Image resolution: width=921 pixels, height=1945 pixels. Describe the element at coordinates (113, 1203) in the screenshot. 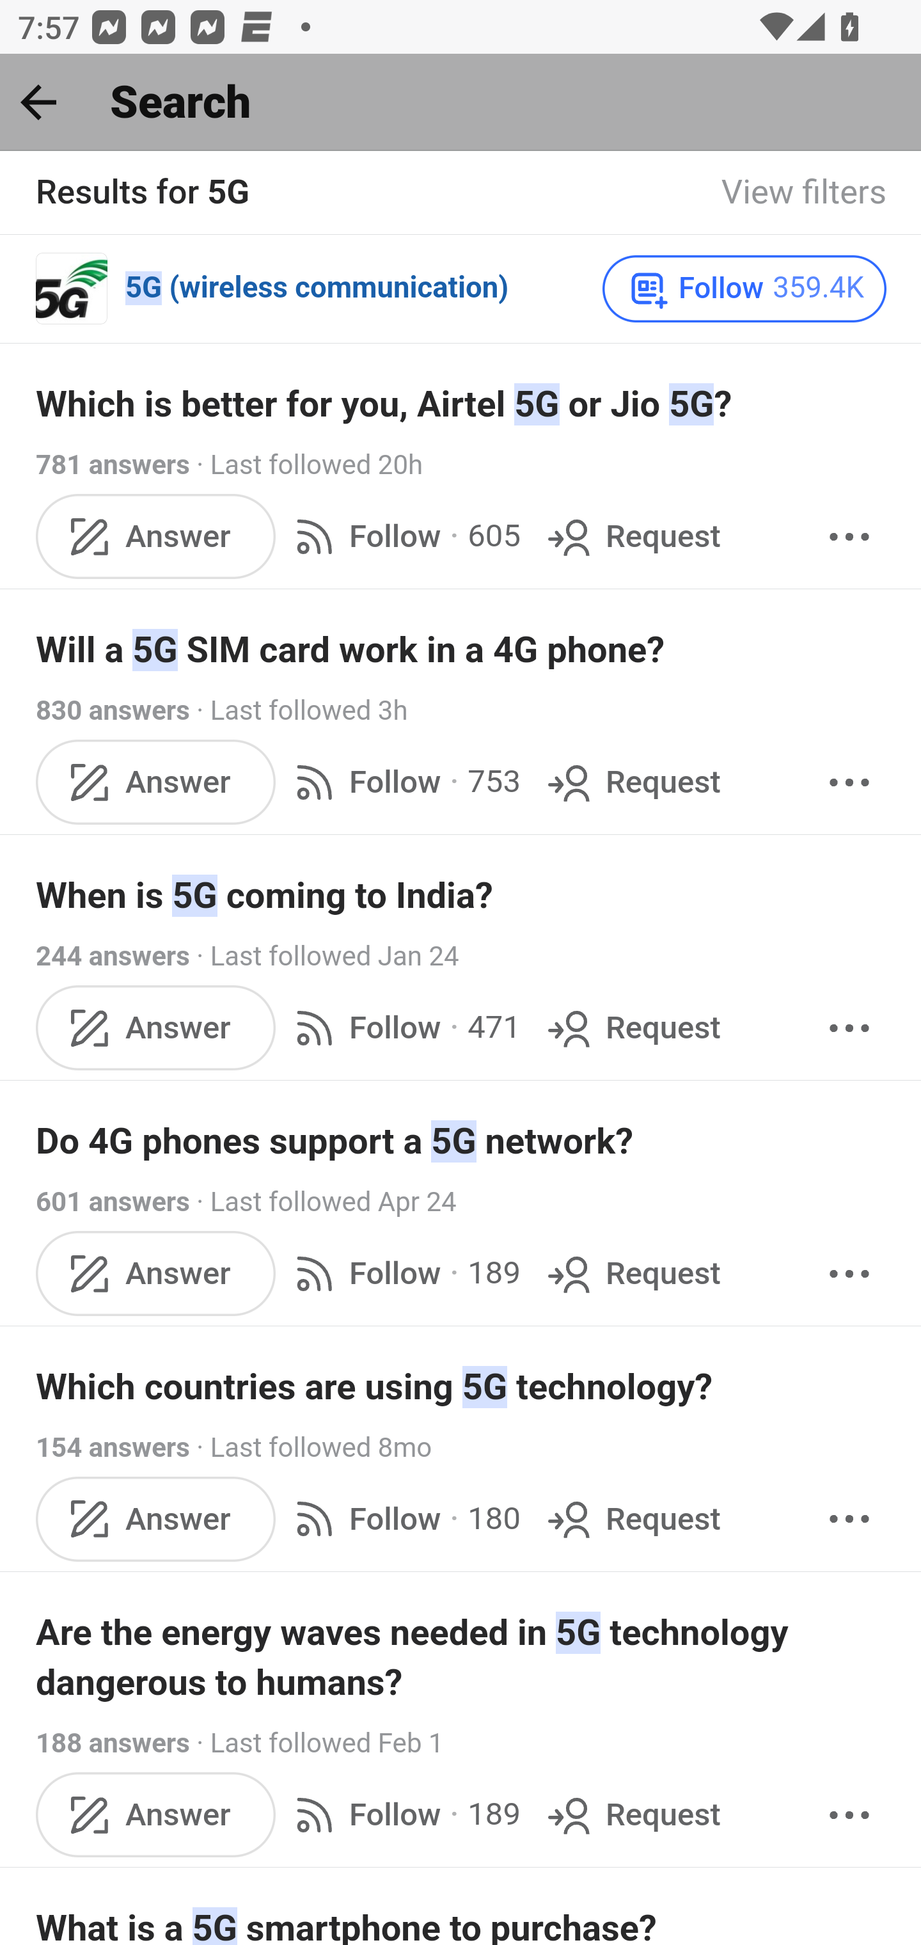

I see `601 answers 601  answers` at that location.